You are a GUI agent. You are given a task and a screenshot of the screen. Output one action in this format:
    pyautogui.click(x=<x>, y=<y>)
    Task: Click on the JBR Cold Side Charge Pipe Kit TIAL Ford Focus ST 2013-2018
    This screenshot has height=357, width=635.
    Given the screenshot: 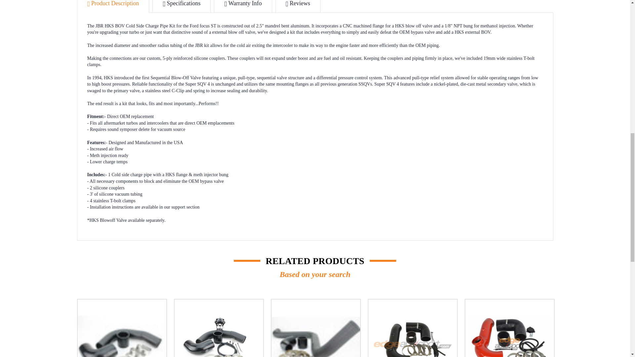 What is the action you would take?
    pyautogui.click(x=219, y=337)
    